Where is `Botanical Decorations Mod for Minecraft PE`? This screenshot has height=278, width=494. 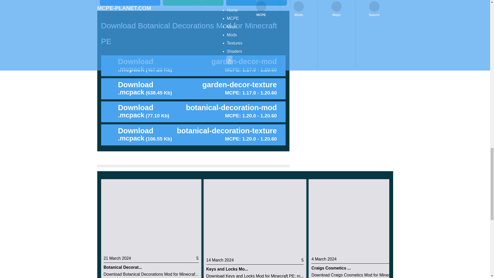
Botanical Decorations Mod for Minecraft PE is located at coordinates (151, 216).